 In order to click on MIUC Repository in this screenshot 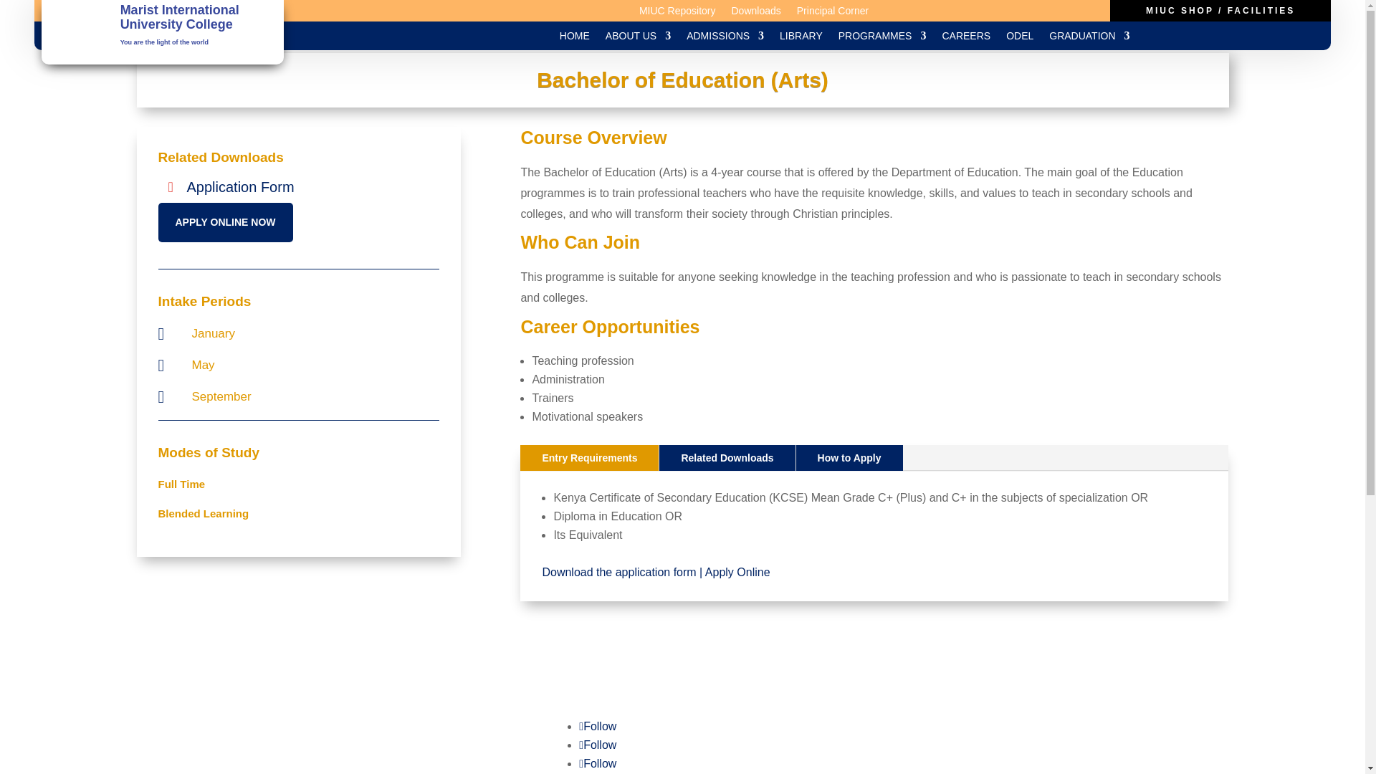, I will do `click(677, 13)`.